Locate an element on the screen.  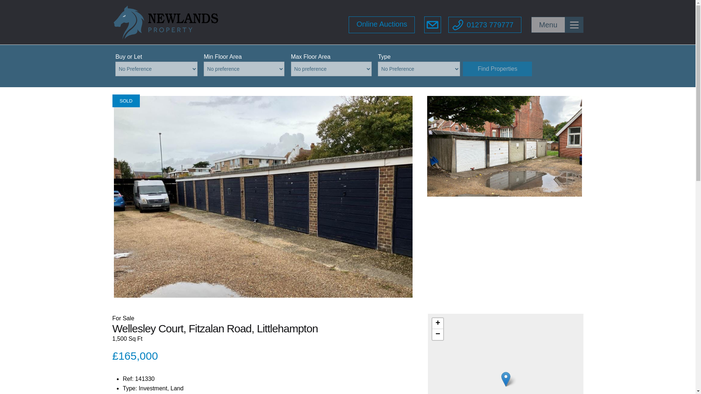
Find Properties is located at coordinates (497, 69).